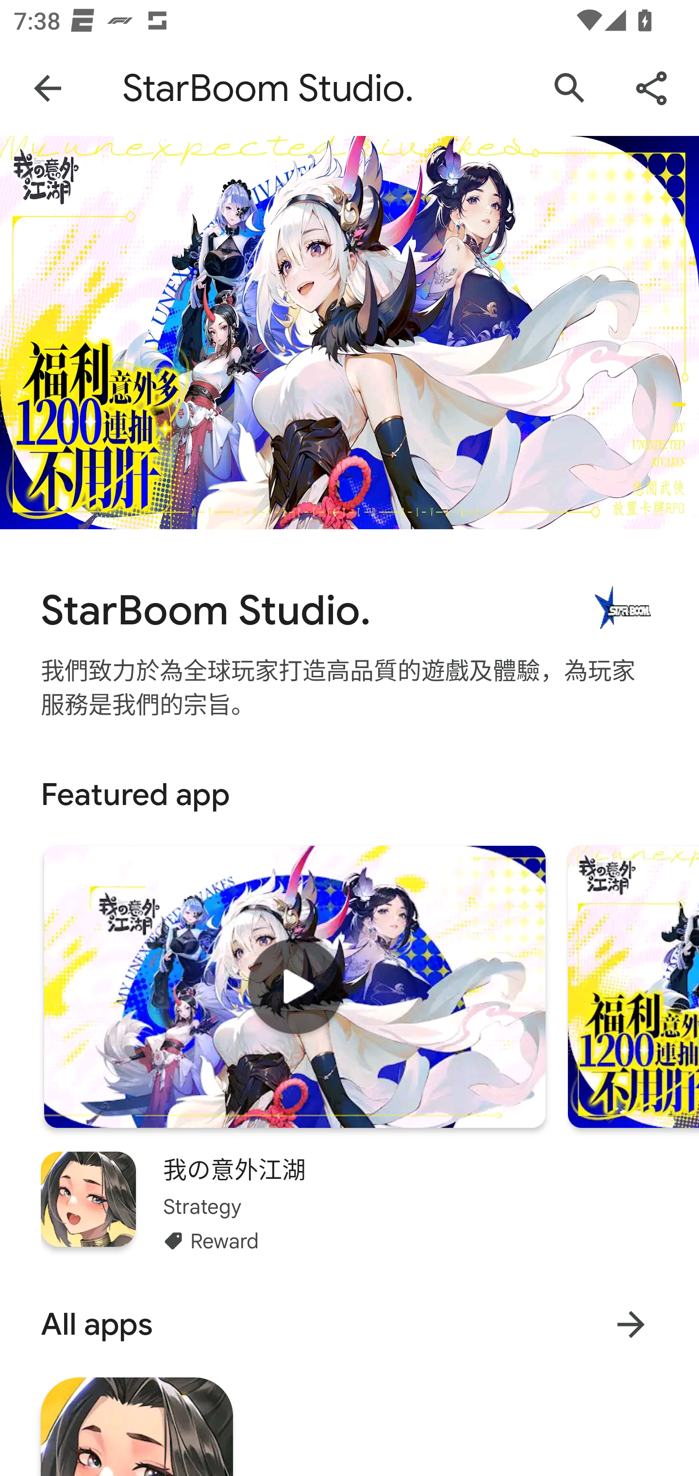 The image size is (699, 1476). I want to click on Play trailer for "我の意外江湖", so click(295, 987).